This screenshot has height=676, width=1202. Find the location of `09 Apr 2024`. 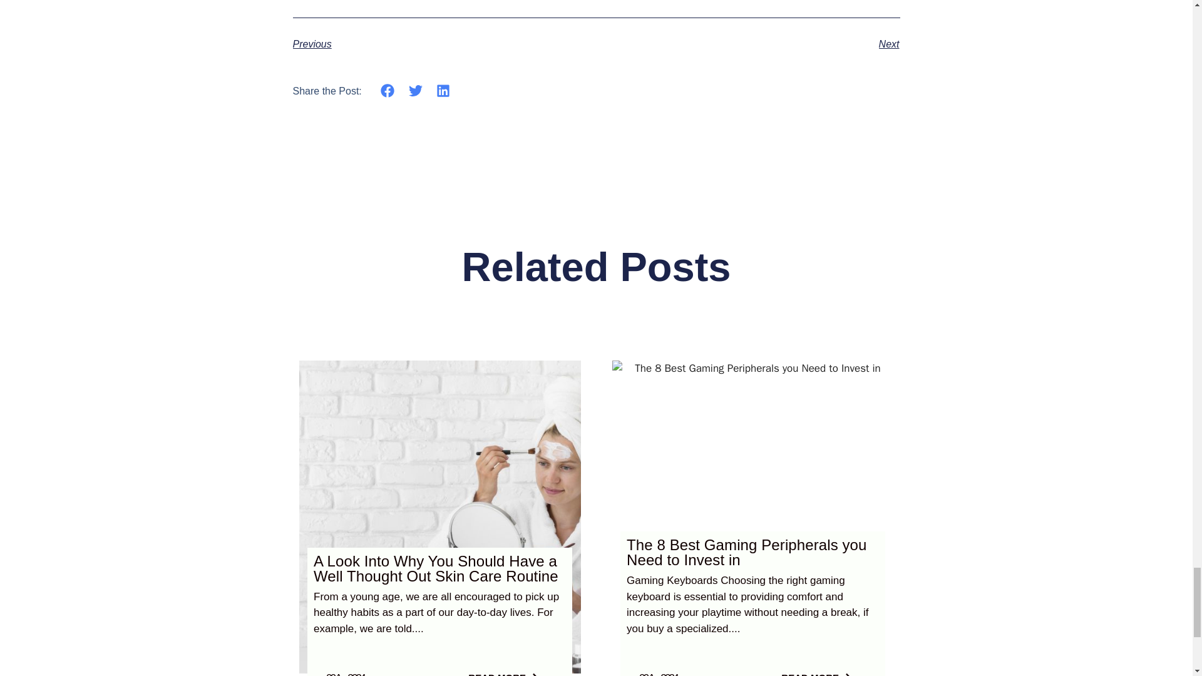

09 Apr 2024 is located at coordinates (659, 673).